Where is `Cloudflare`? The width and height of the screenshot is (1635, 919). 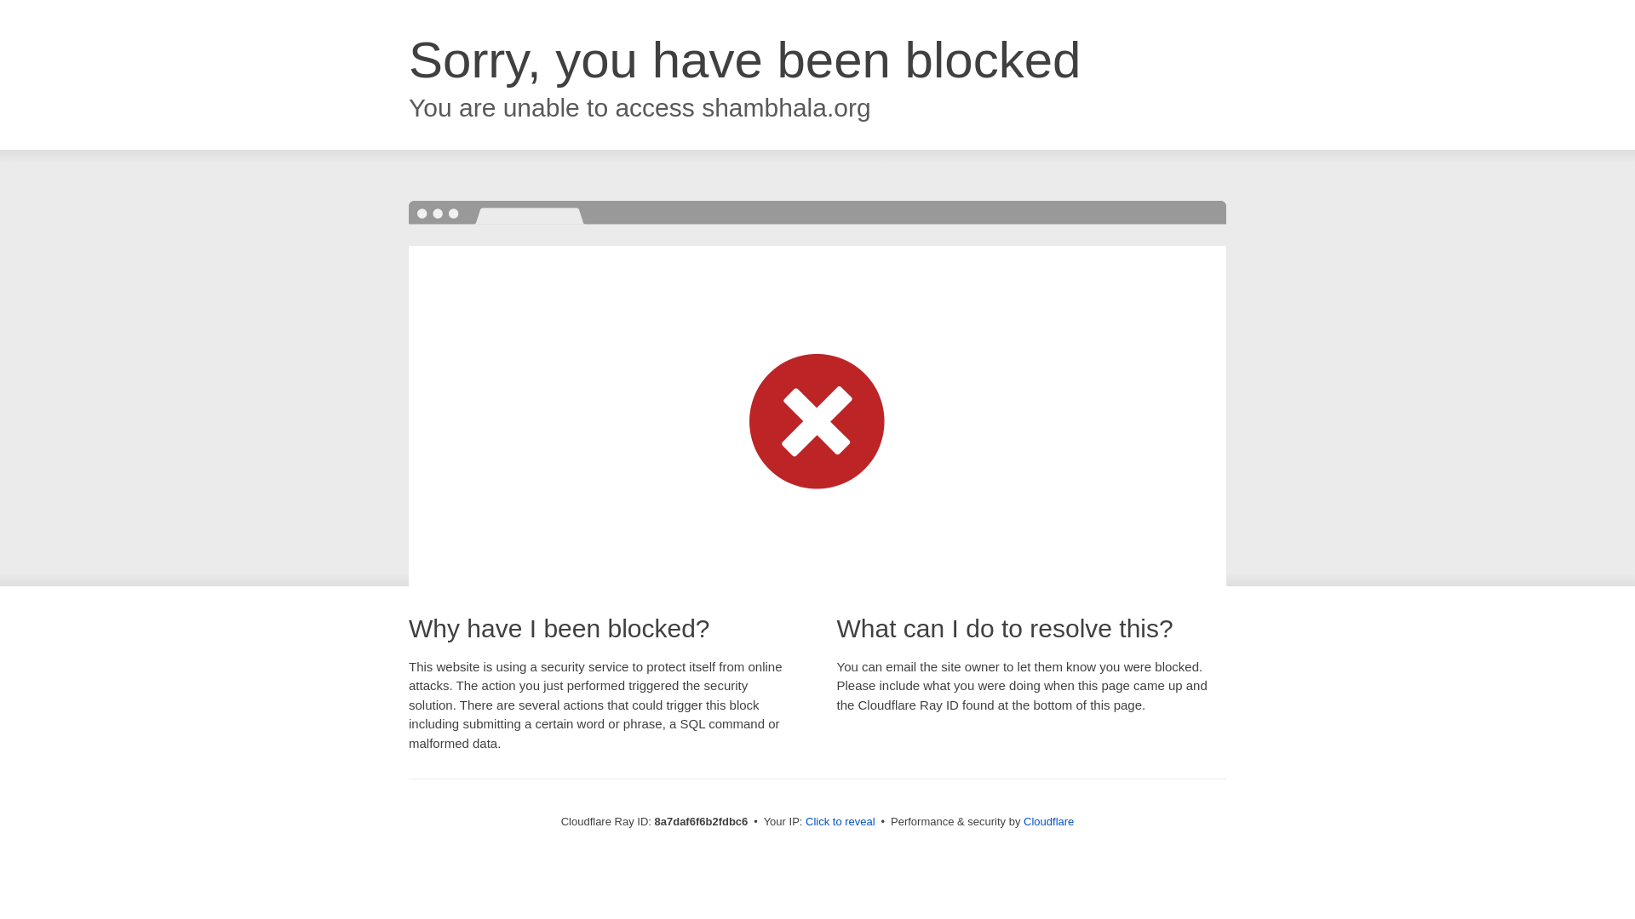
Cloudflare is located at coordinates (1048, 821).